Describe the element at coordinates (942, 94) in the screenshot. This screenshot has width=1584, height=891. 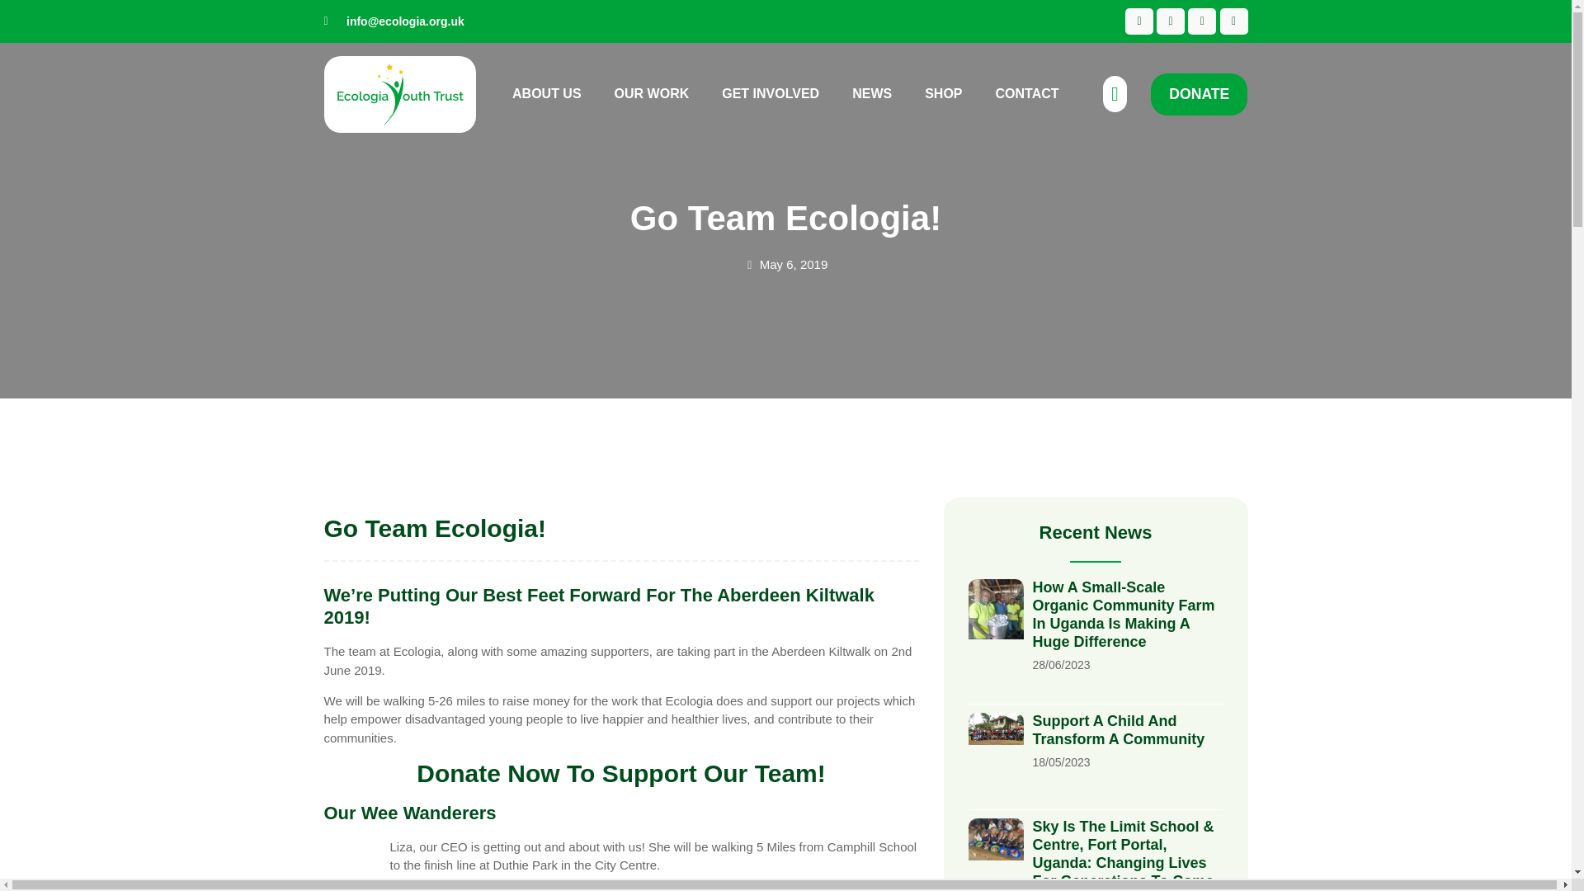
I see `SHOP` at that location.